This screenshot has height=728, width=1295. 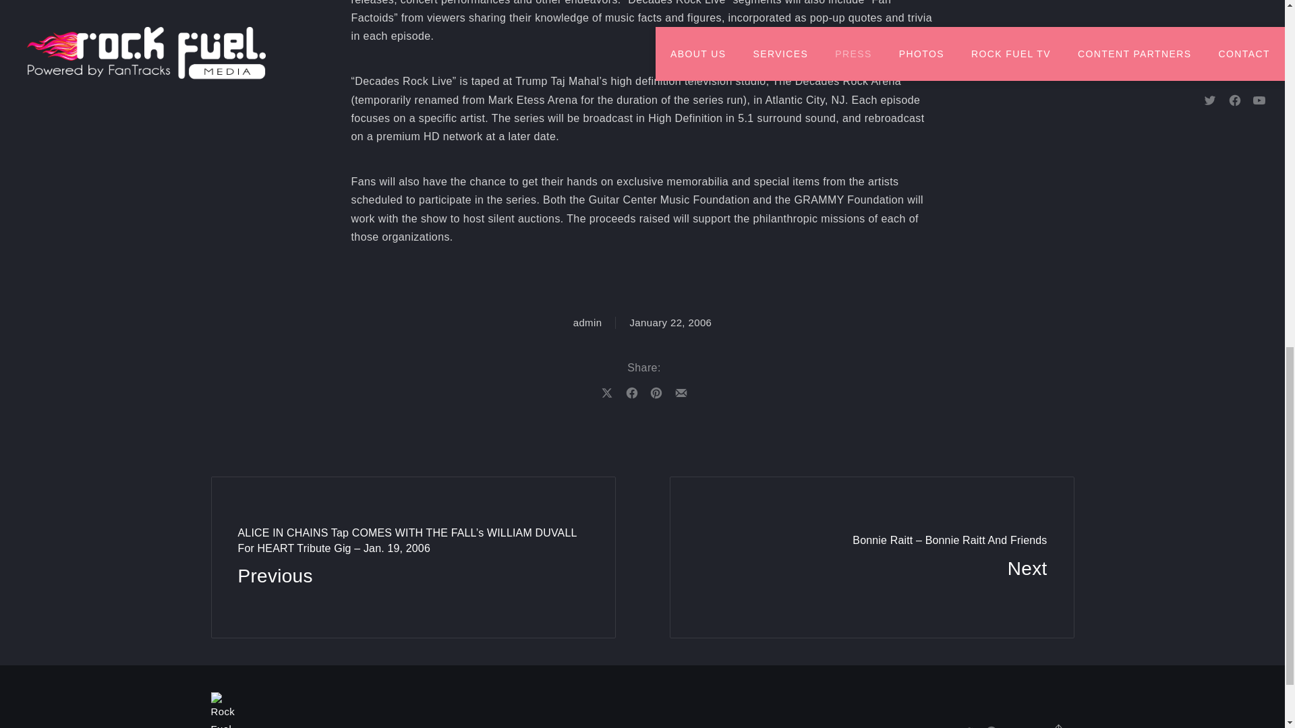 I want to click on January 22, 2006, so click(x=670, y=322).